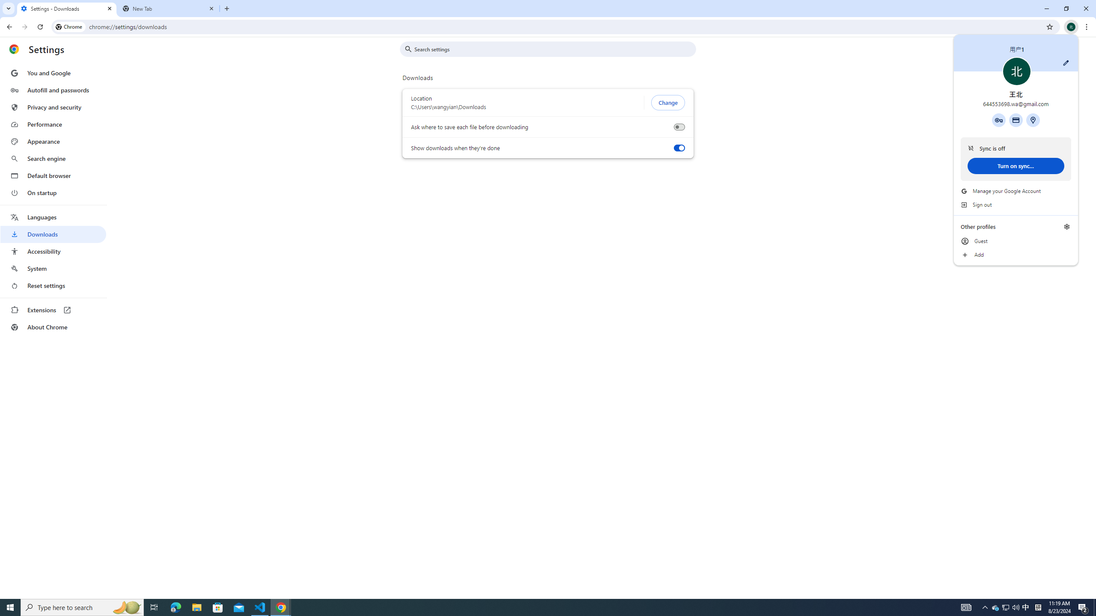  Describe the element at coordinates (53, 251) in the screenshot. I see `Accessibility` at that location.